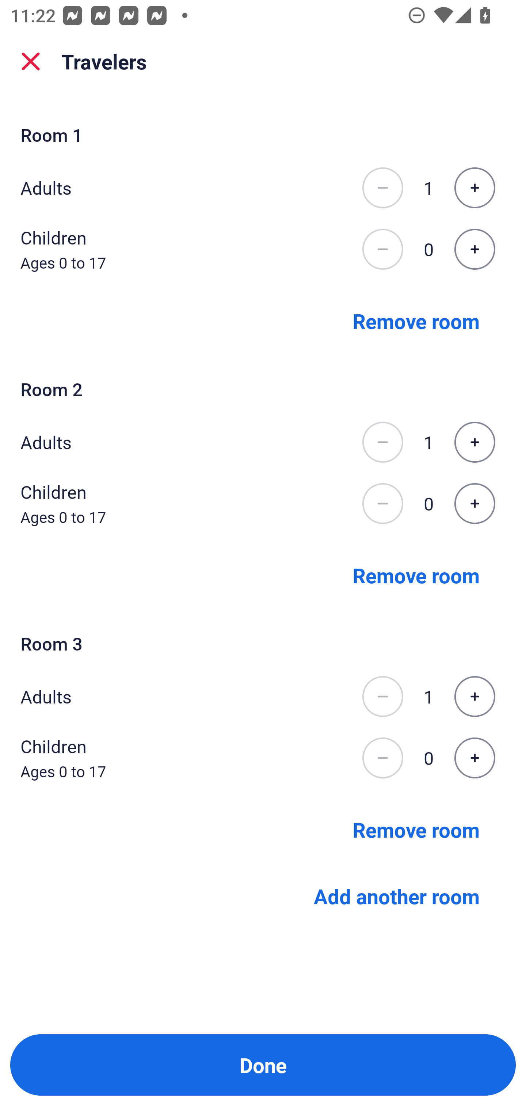  Describe the element at coordinates (474, 249) in the screenshot. I see `Increase the number of children` at that location.